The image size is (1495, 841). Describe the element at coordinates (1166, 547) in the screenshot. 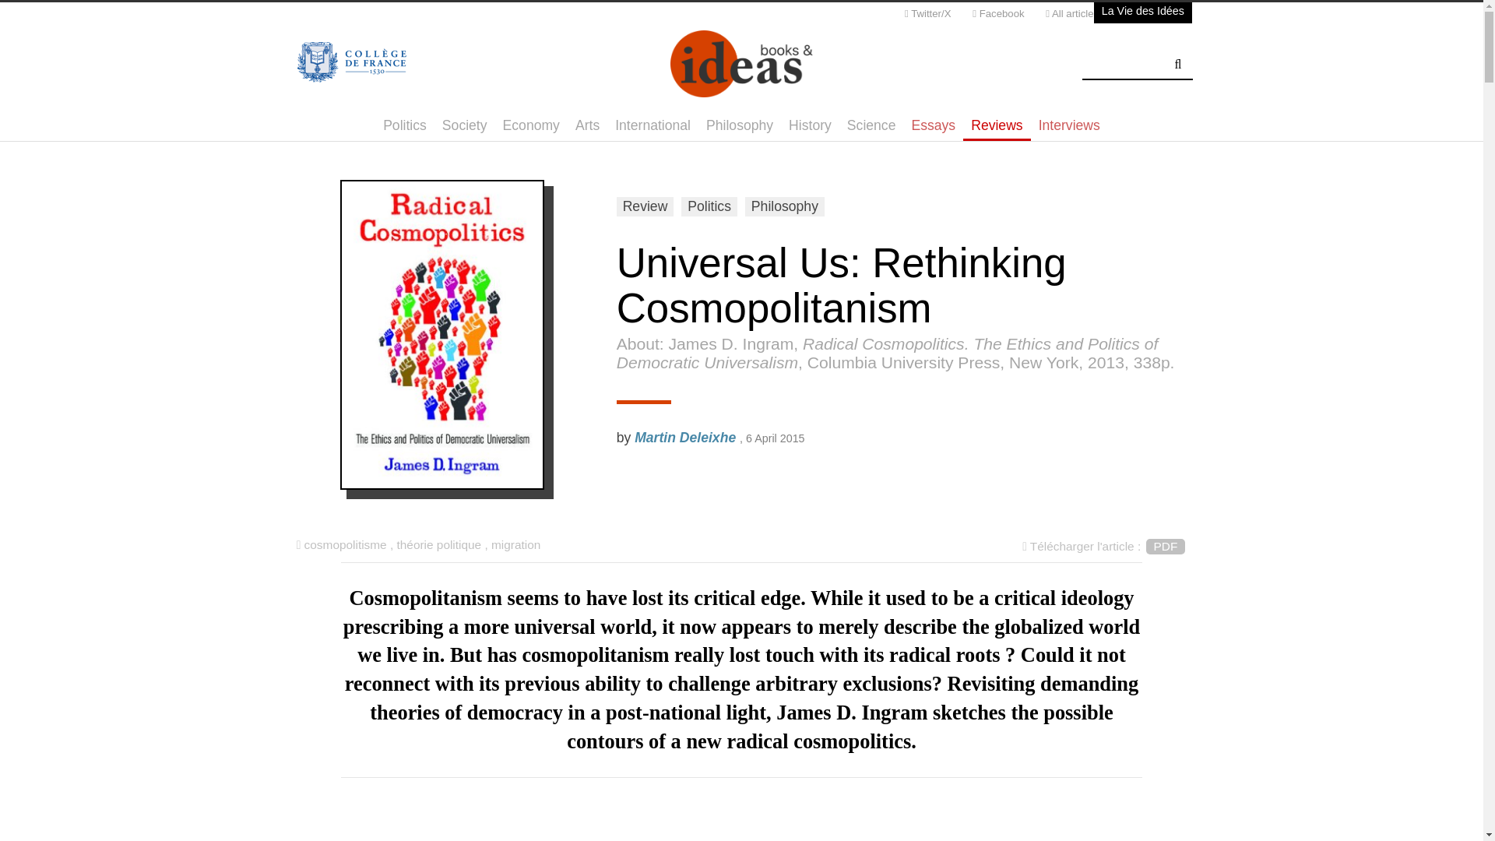

I see `PDF` at that location.